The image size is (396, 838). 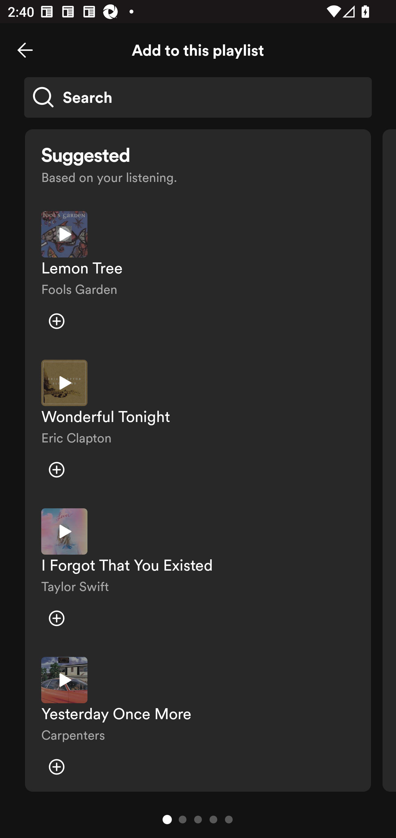 I want to click on Add item, so click(x=57, y=321).